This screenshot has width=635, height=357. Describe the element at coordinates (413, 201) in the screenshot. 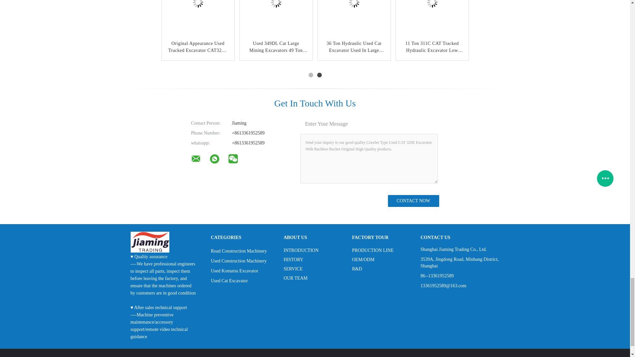

I see `Contact Now` at that location.